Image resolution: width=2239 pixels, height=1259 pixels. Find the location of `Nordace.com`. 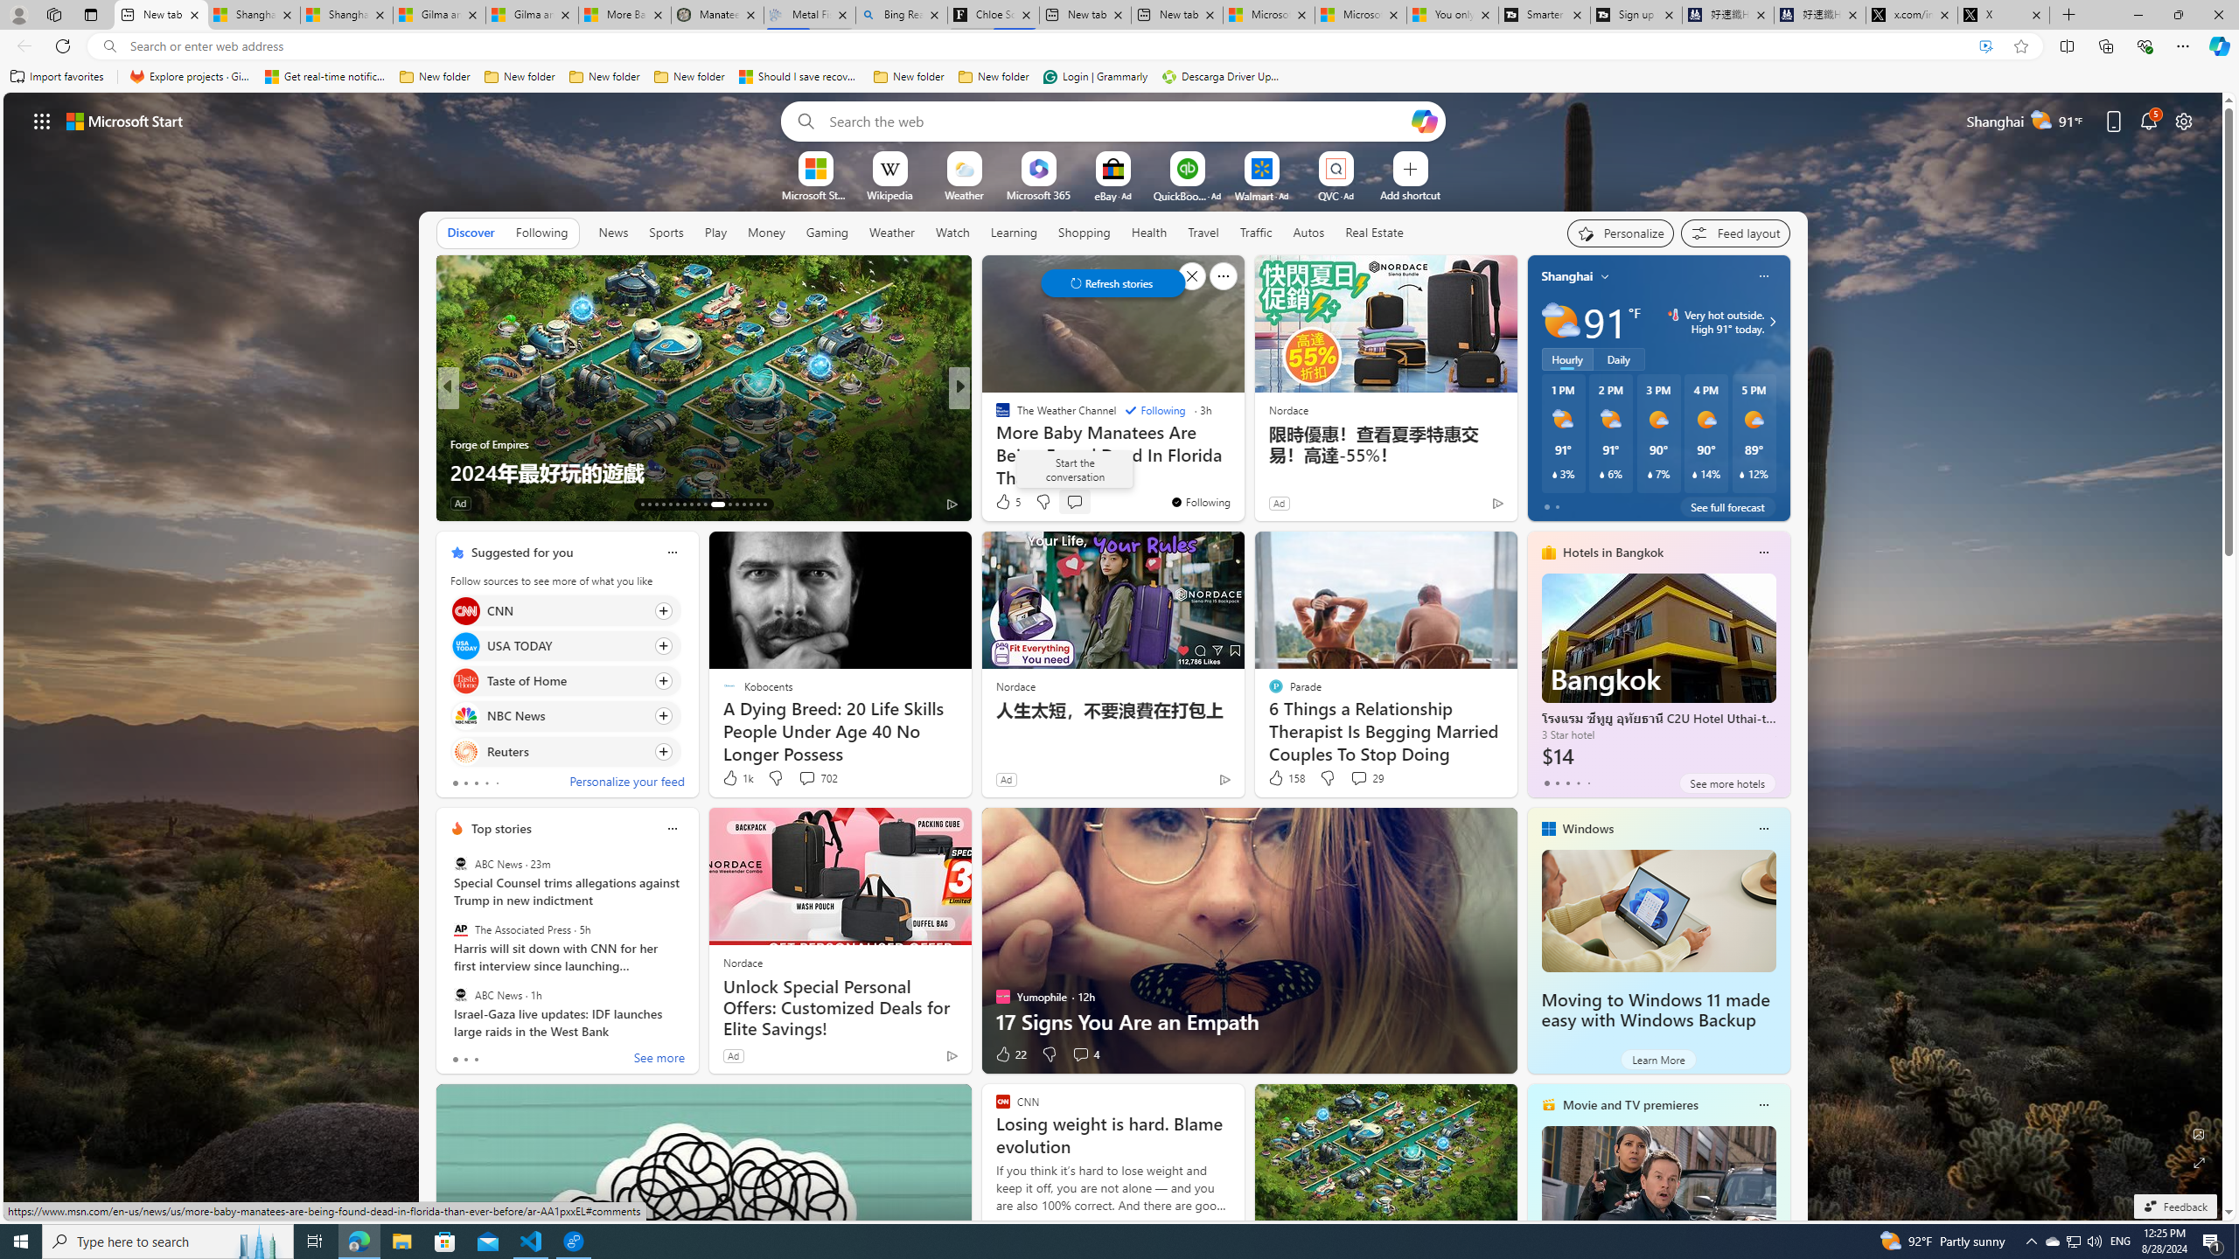

Nordace.com is located at coordinates (1020, 443).